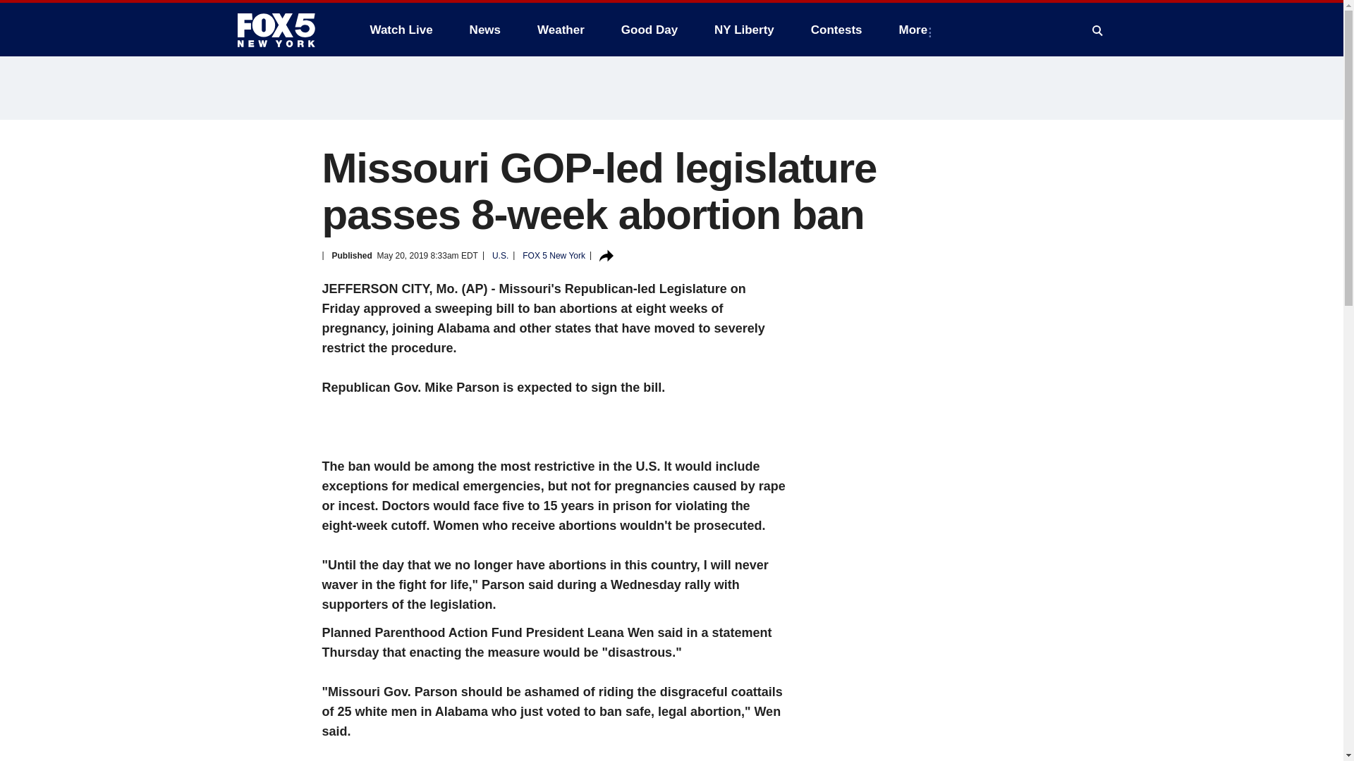  Describe the element at coordinates (561, 30) in the screenshot. I see `Weather` at that location.